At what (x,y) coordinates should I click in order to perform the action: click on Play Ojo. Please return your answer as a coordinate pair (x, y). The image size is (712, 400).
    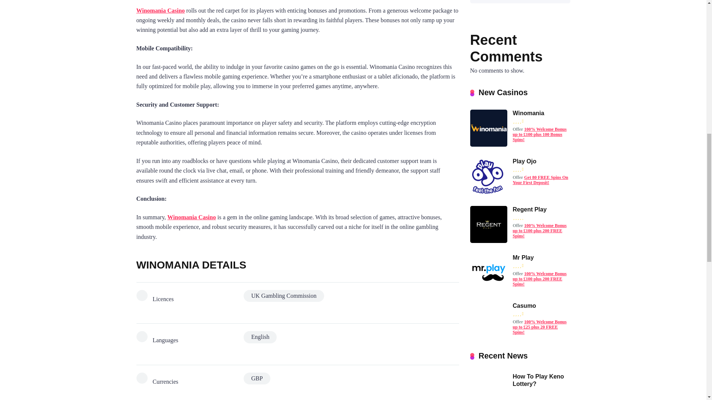
    Looking at the image, I should click on (524, 161).